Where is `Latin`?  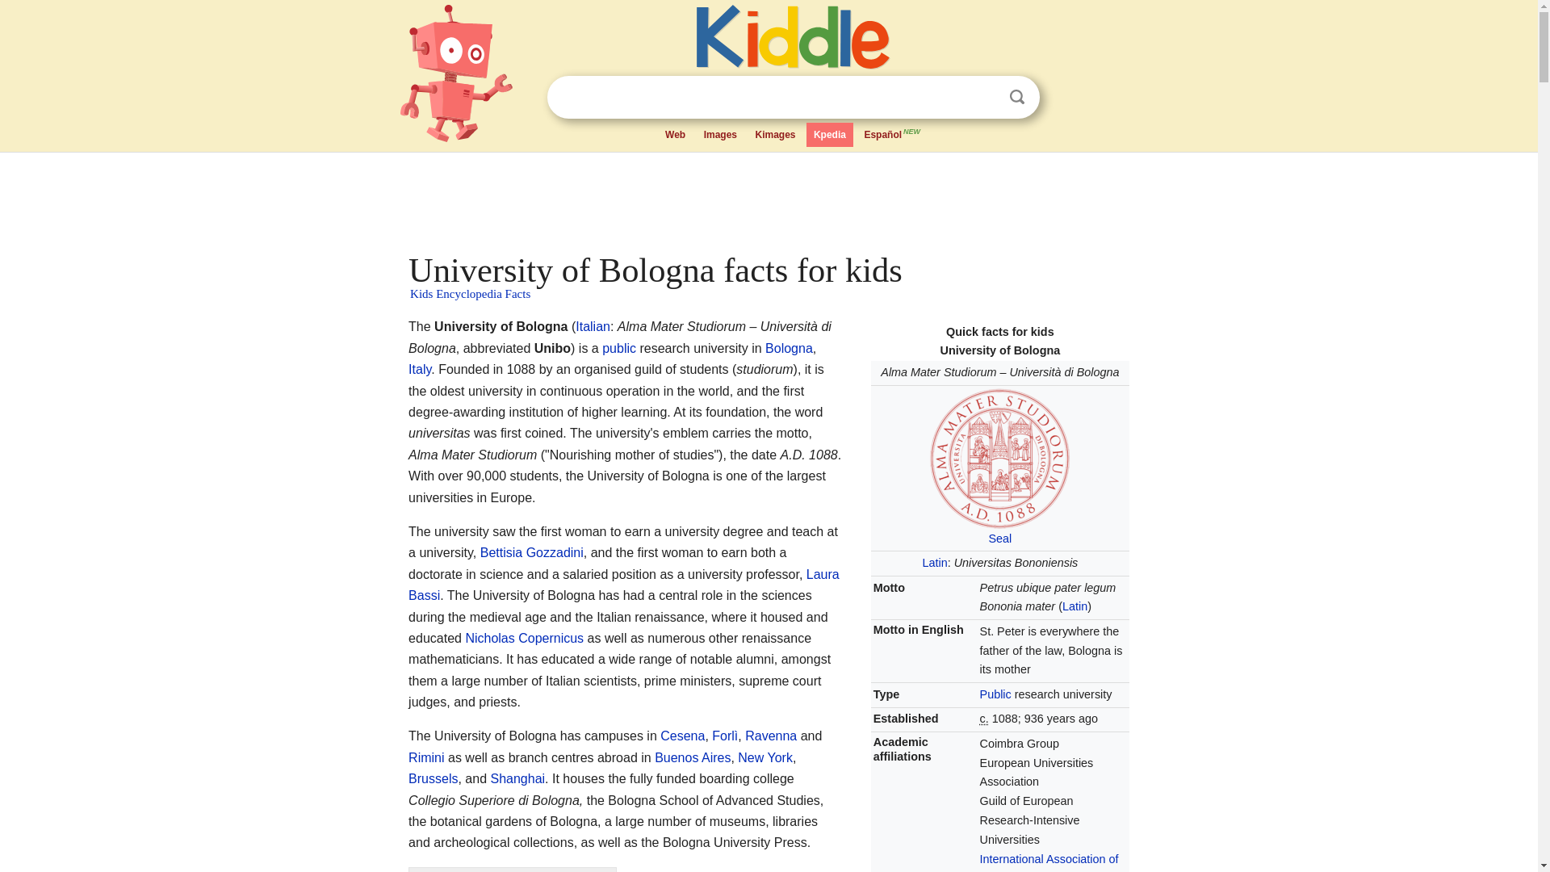 Latin is located at coordinates (1075, 606).